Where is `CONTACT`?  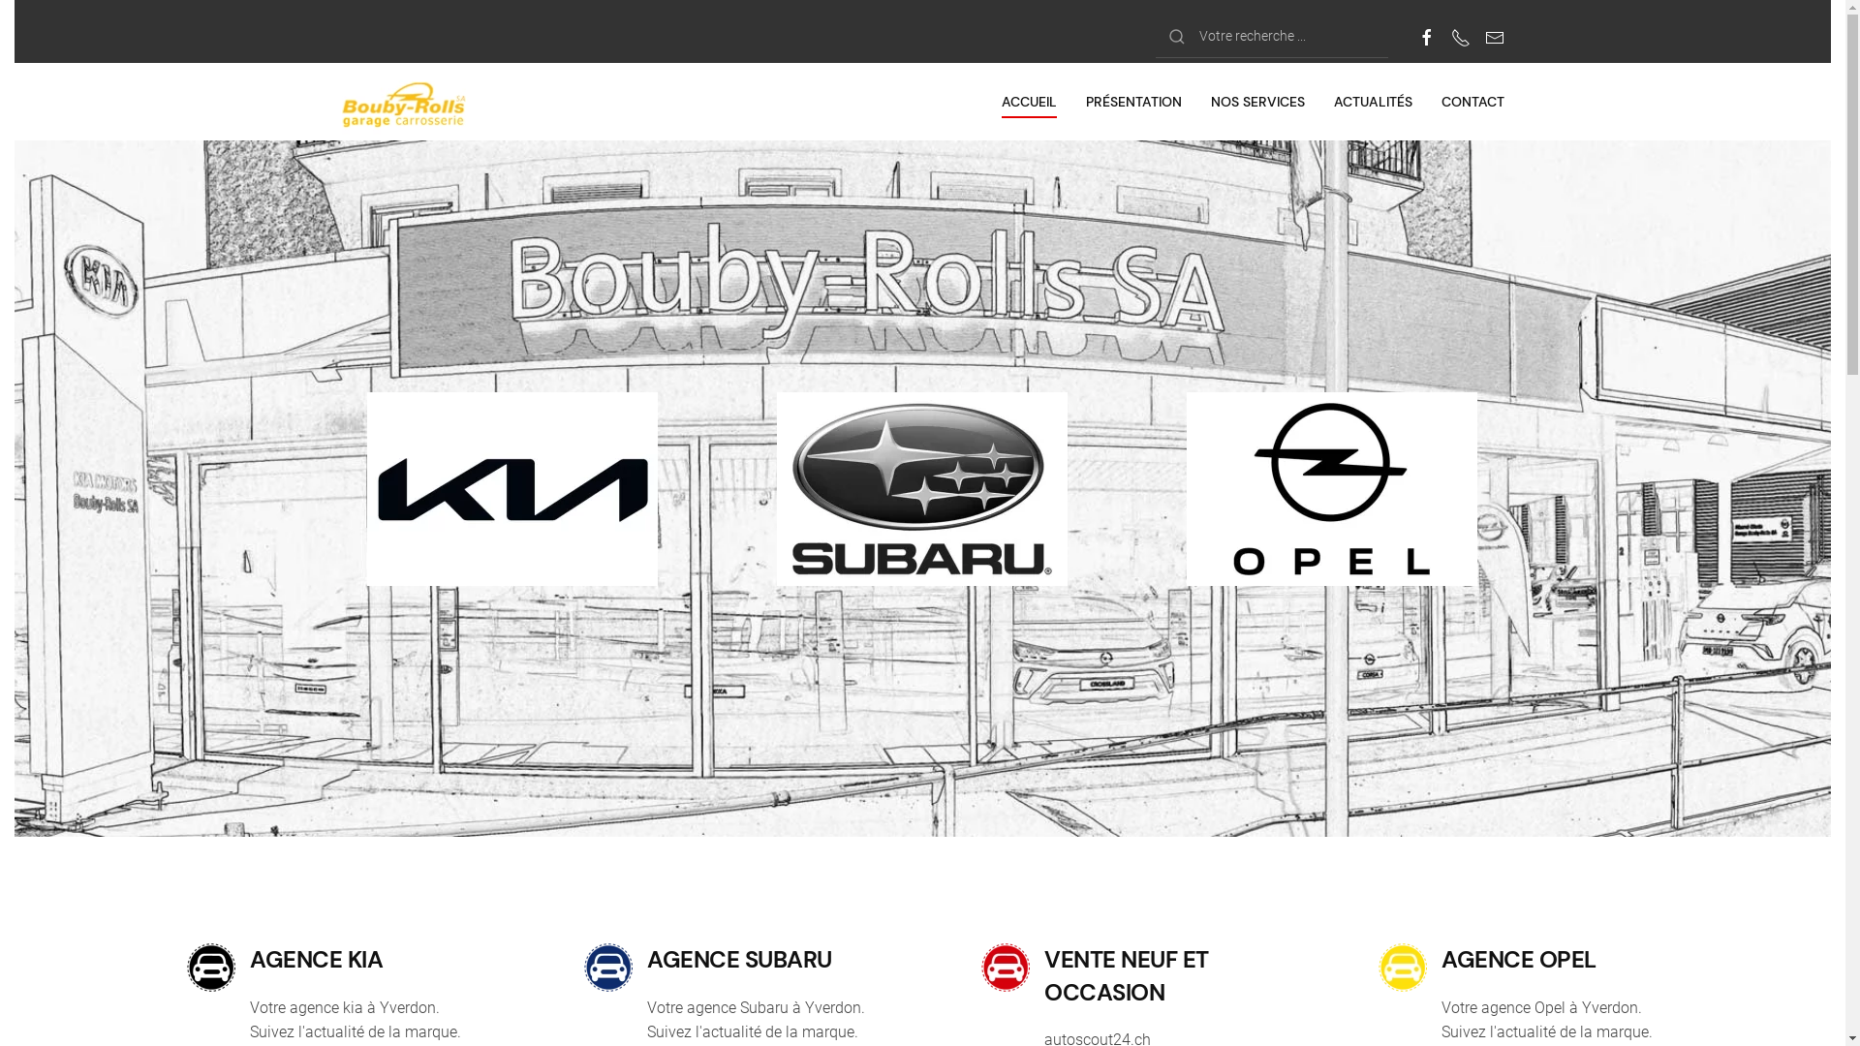 CONTACT is located at coordinates (1472, 102).